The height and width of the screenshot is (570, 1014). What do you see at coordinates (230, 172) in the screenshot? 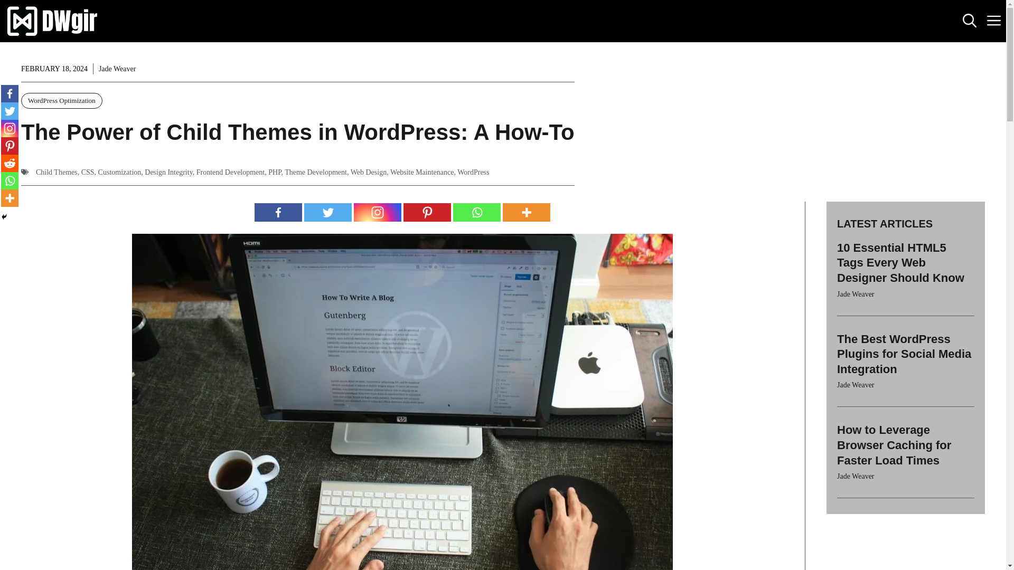
I see `Frontend Development` at bounding box center [230, 172].